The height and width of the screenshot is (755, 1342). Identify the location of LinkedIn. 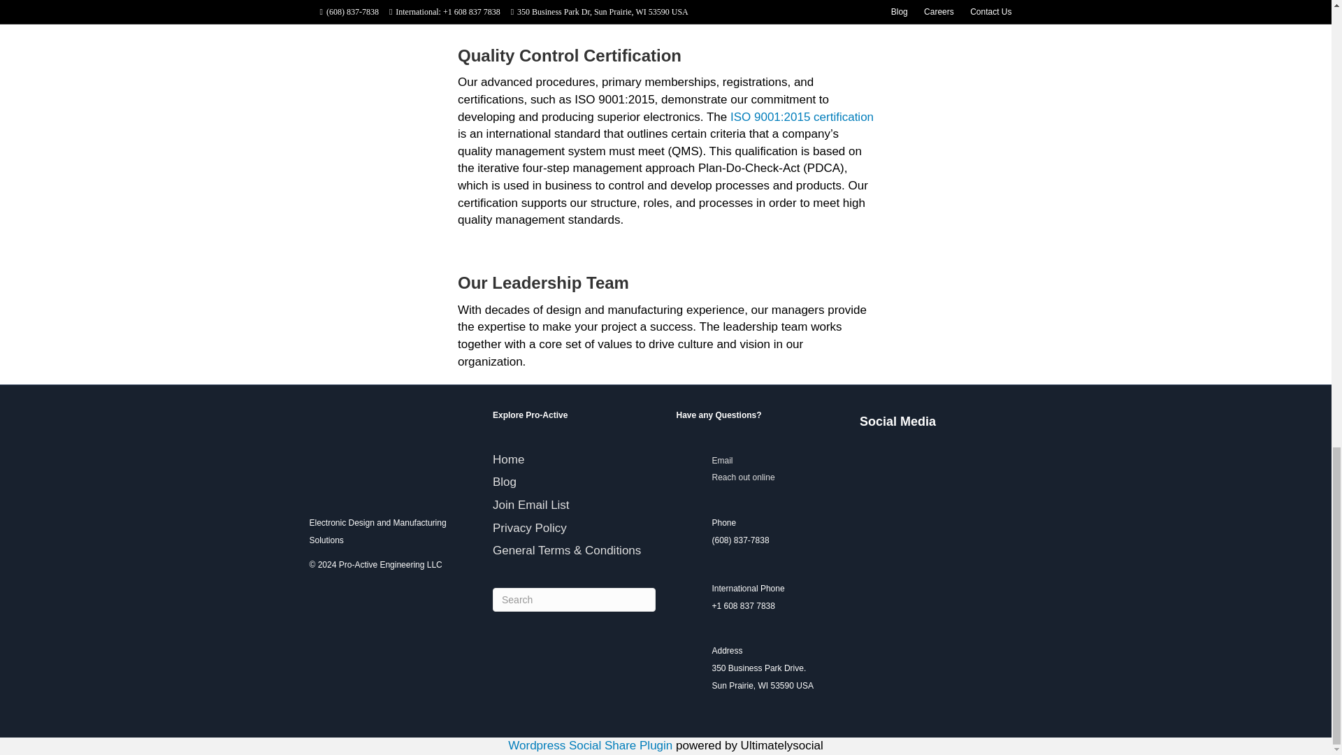
(876, 461).